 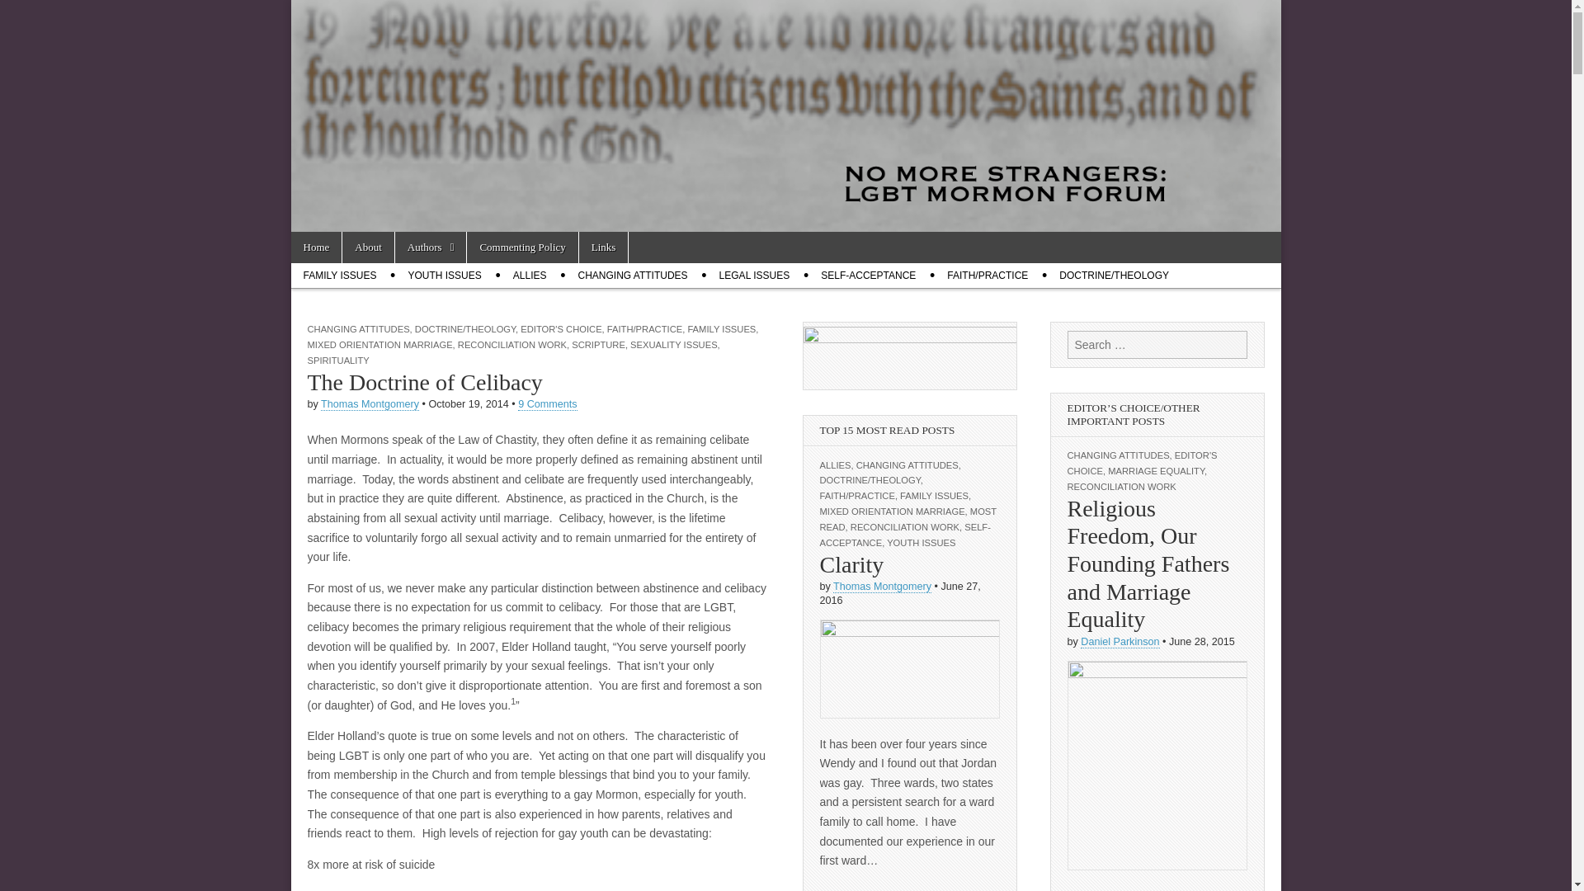 I want to click on Links, so click(x=604, y=247).